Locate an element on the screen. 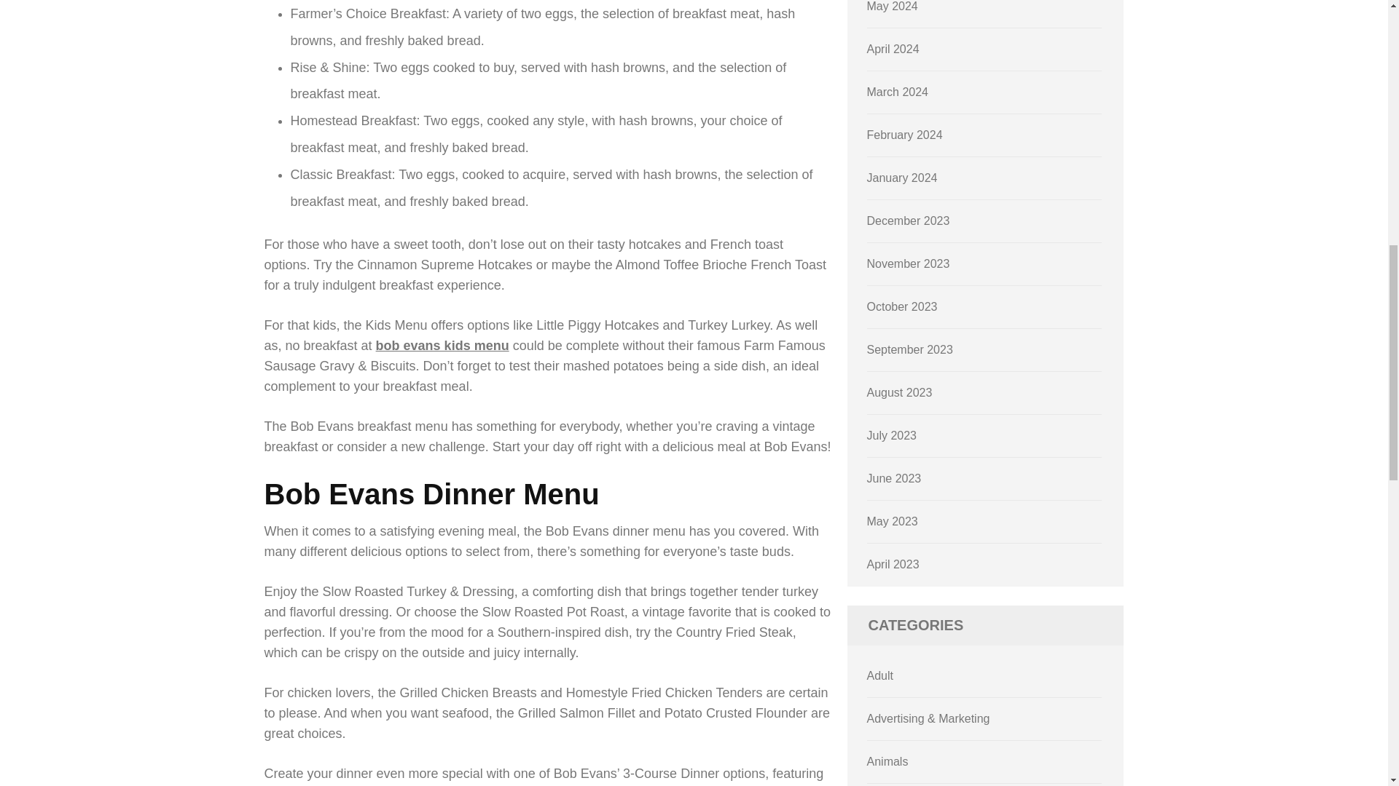 The height and width of the screenshot is (786, 1399). July 2023 is located at coordinates (892, 435).